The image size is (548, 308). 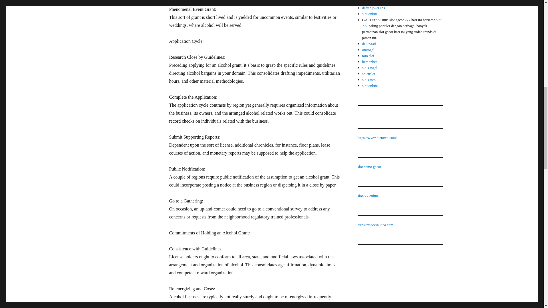 What do you see at coordinates (370, 14) in the screenshot?
I see `slot online` at bounding box center [370, 14].